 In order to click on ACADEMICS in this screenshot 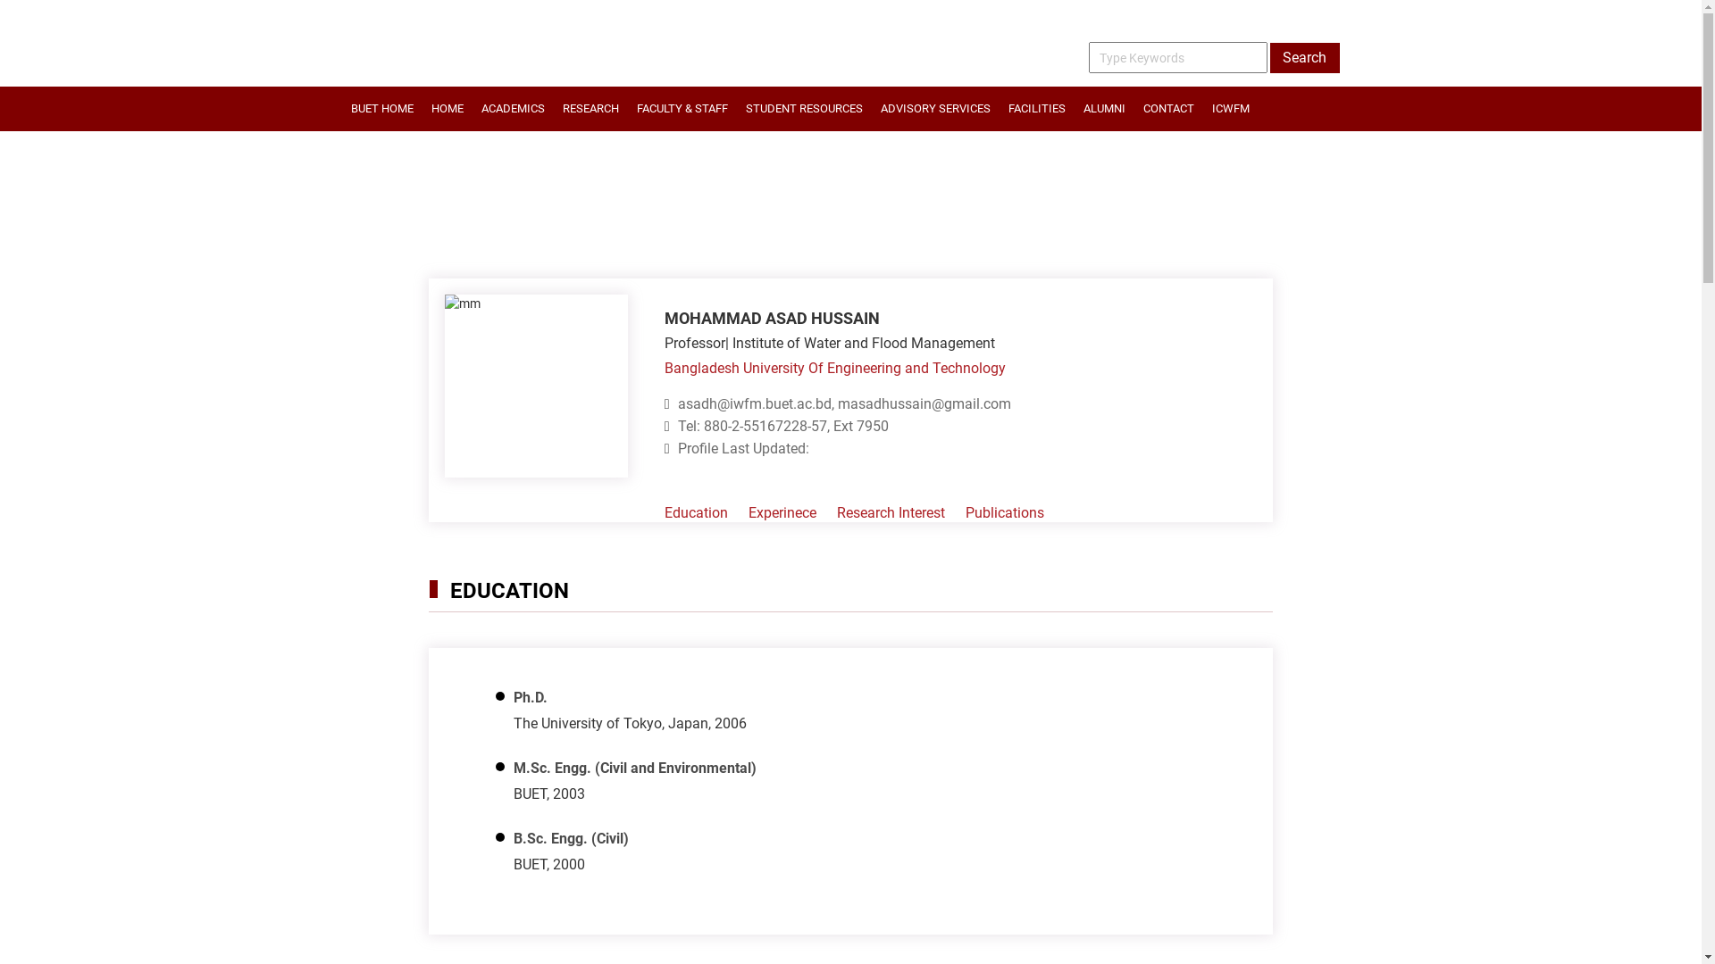, I will do `click(513, 109)`.